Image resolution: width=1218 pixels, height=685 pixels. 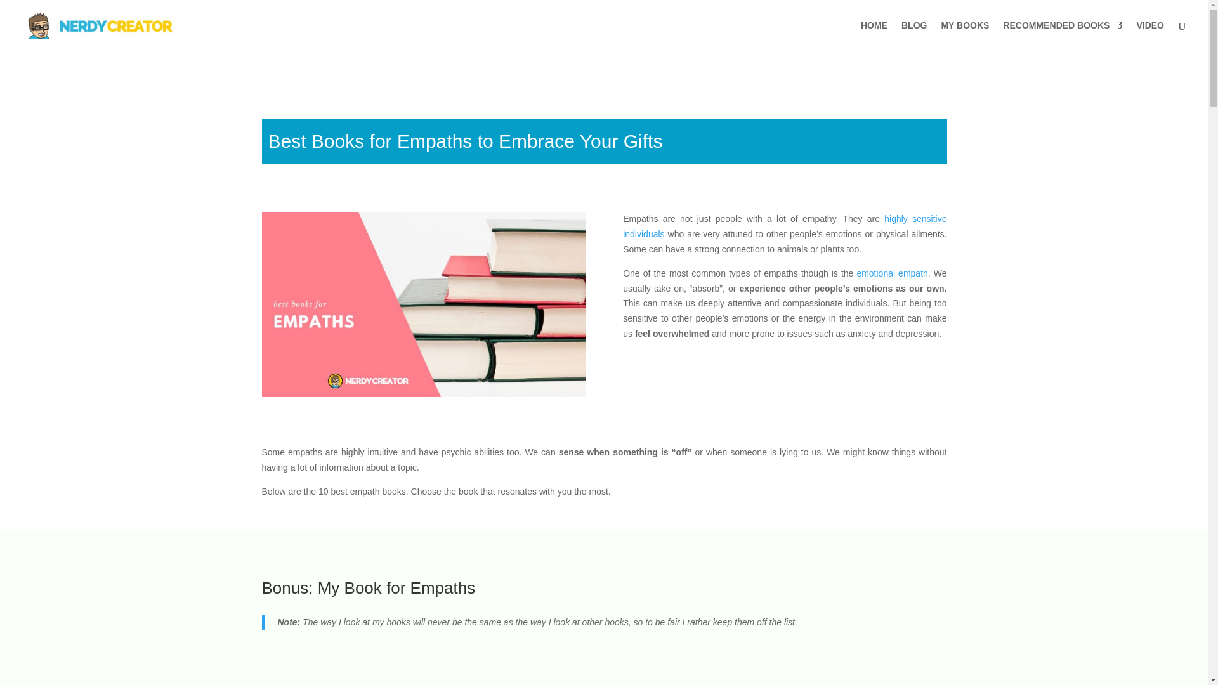 What do you see at coordinates (874, 36) in the screenshot?
I see `HOME` at bounding box center [874, 36].